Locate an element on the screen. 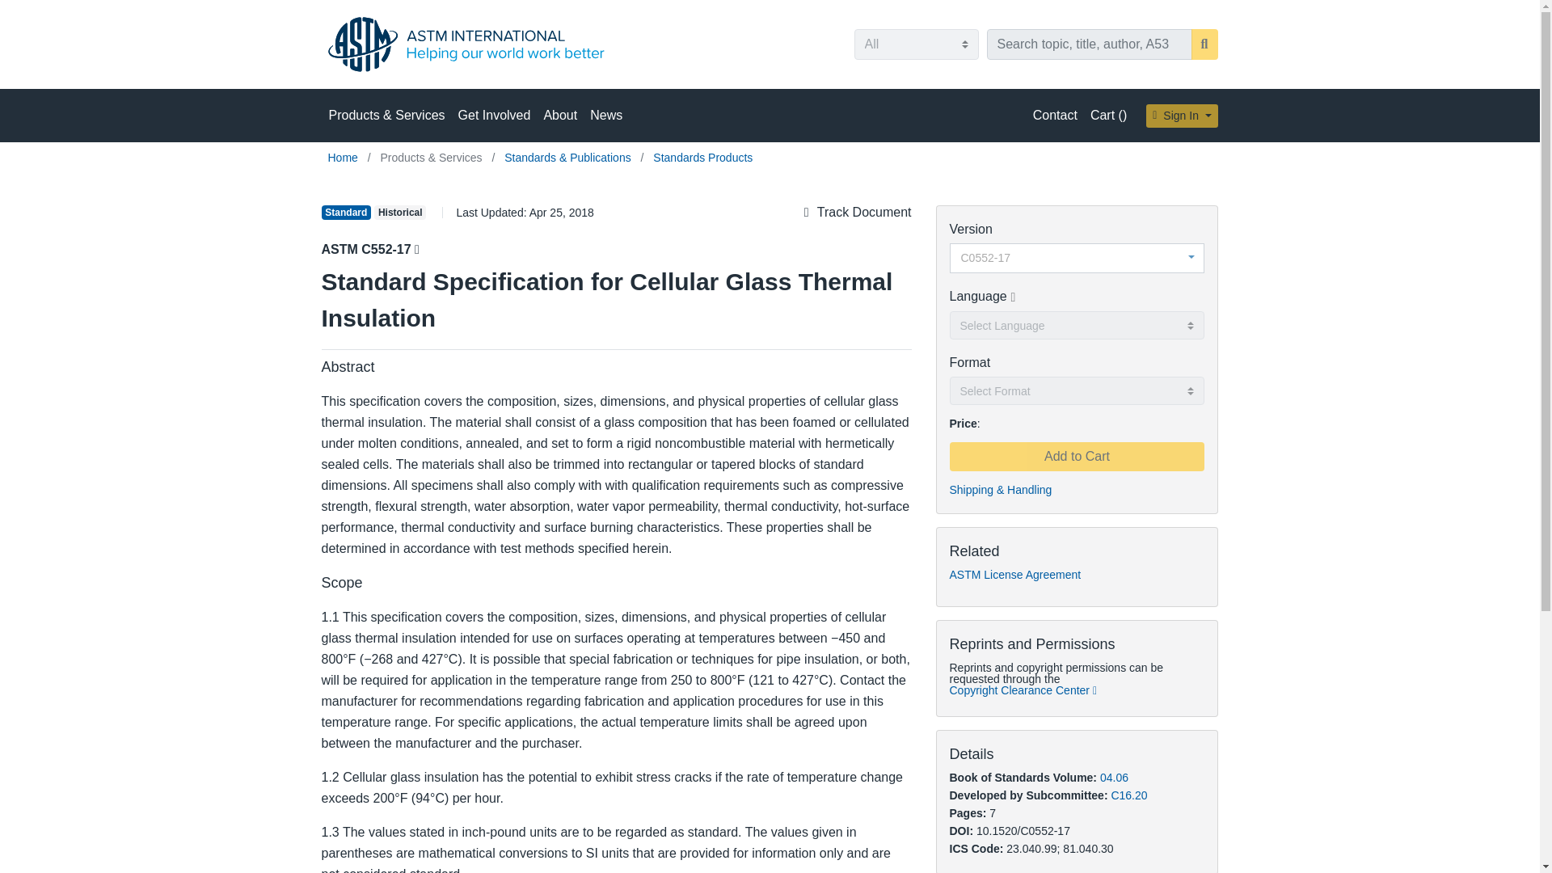 This screenshot has width=1552, height=873. All is located at coordinates (915, 44).